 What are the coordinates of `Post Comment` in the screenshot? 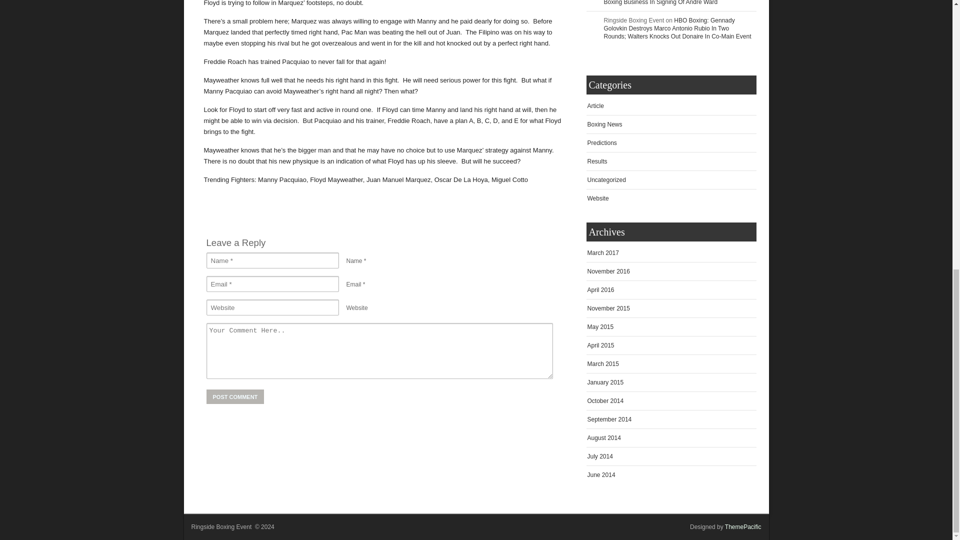 It's located at (235, 396).